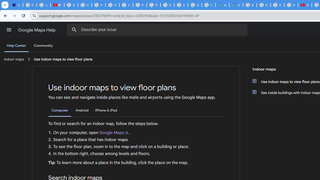 This screenshot has height=180, width=320. I want to click on Delete photos & videos - Computer - Google Photos Help, so click(30, 5).